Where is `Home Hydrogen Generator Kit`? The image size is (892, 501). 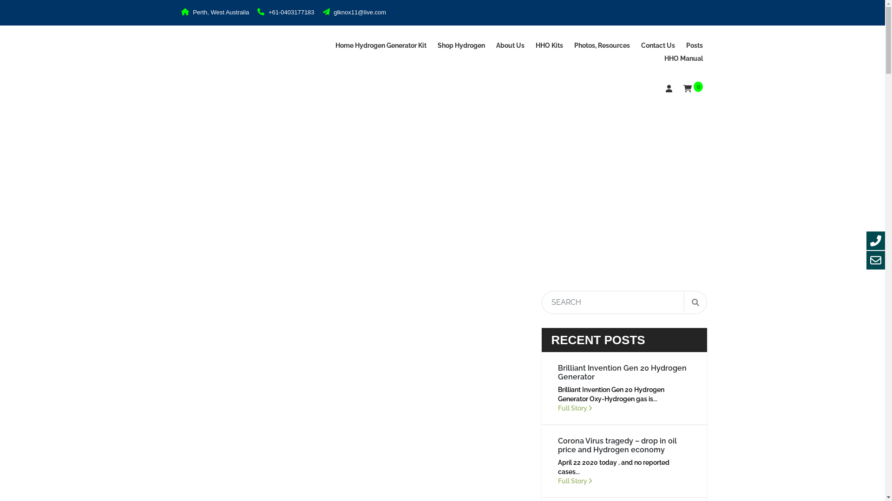 Home Hydrogen Generator Kit is located at coordinates (381, 45).